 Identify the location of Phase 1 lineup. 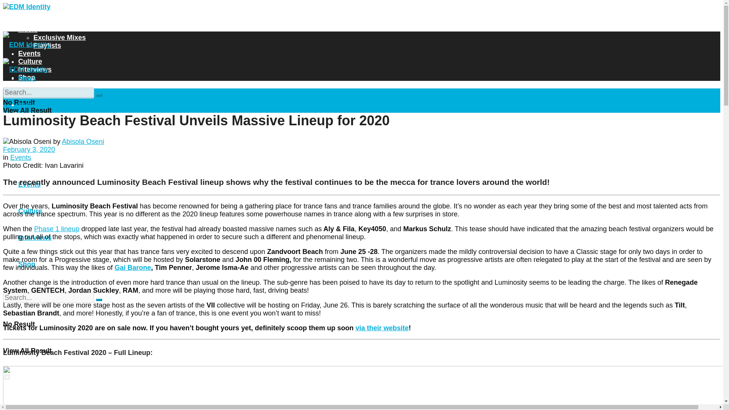
(57, 229).